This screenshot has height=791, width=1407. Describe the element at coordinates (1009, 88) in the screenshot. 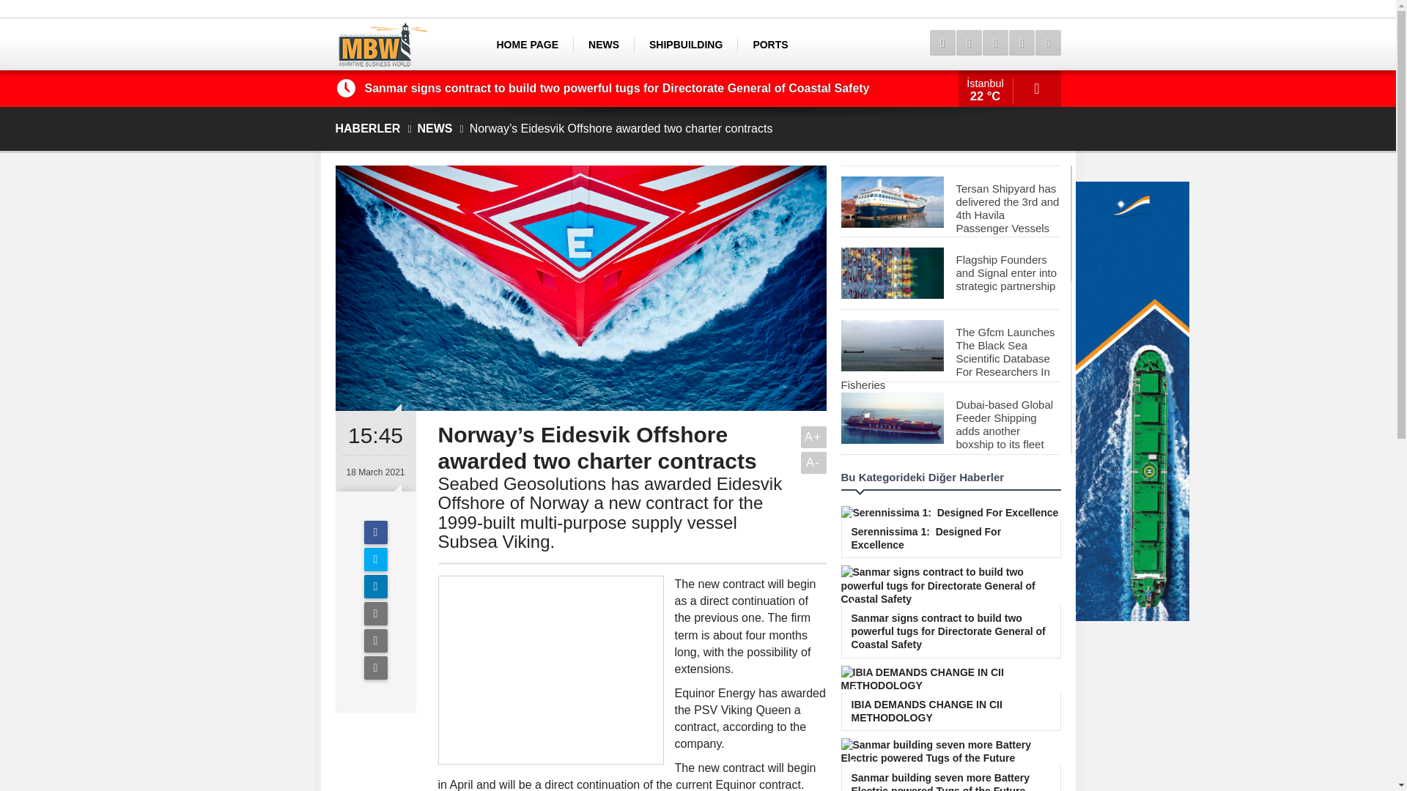

I see `Hava durumu` at that location.